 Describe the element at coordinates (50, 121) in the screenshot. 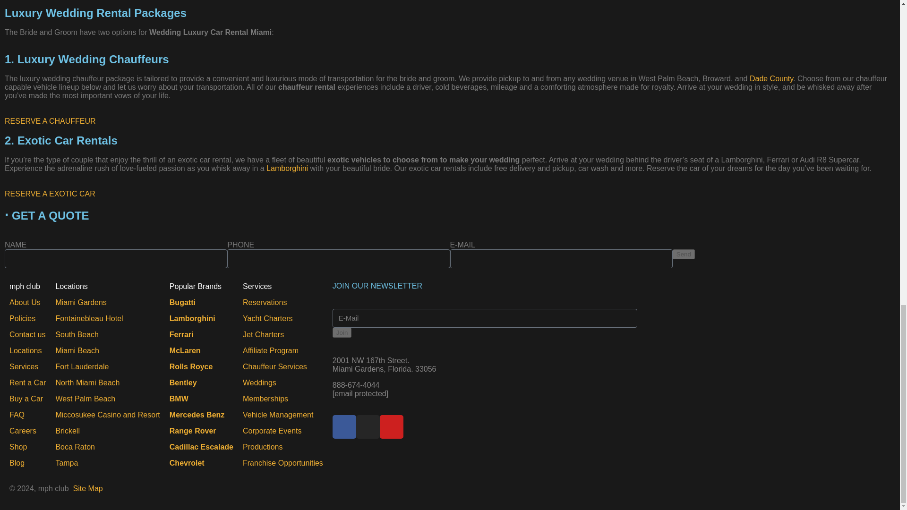

I see `RESERVE A CHAUFFEUR` at that location.